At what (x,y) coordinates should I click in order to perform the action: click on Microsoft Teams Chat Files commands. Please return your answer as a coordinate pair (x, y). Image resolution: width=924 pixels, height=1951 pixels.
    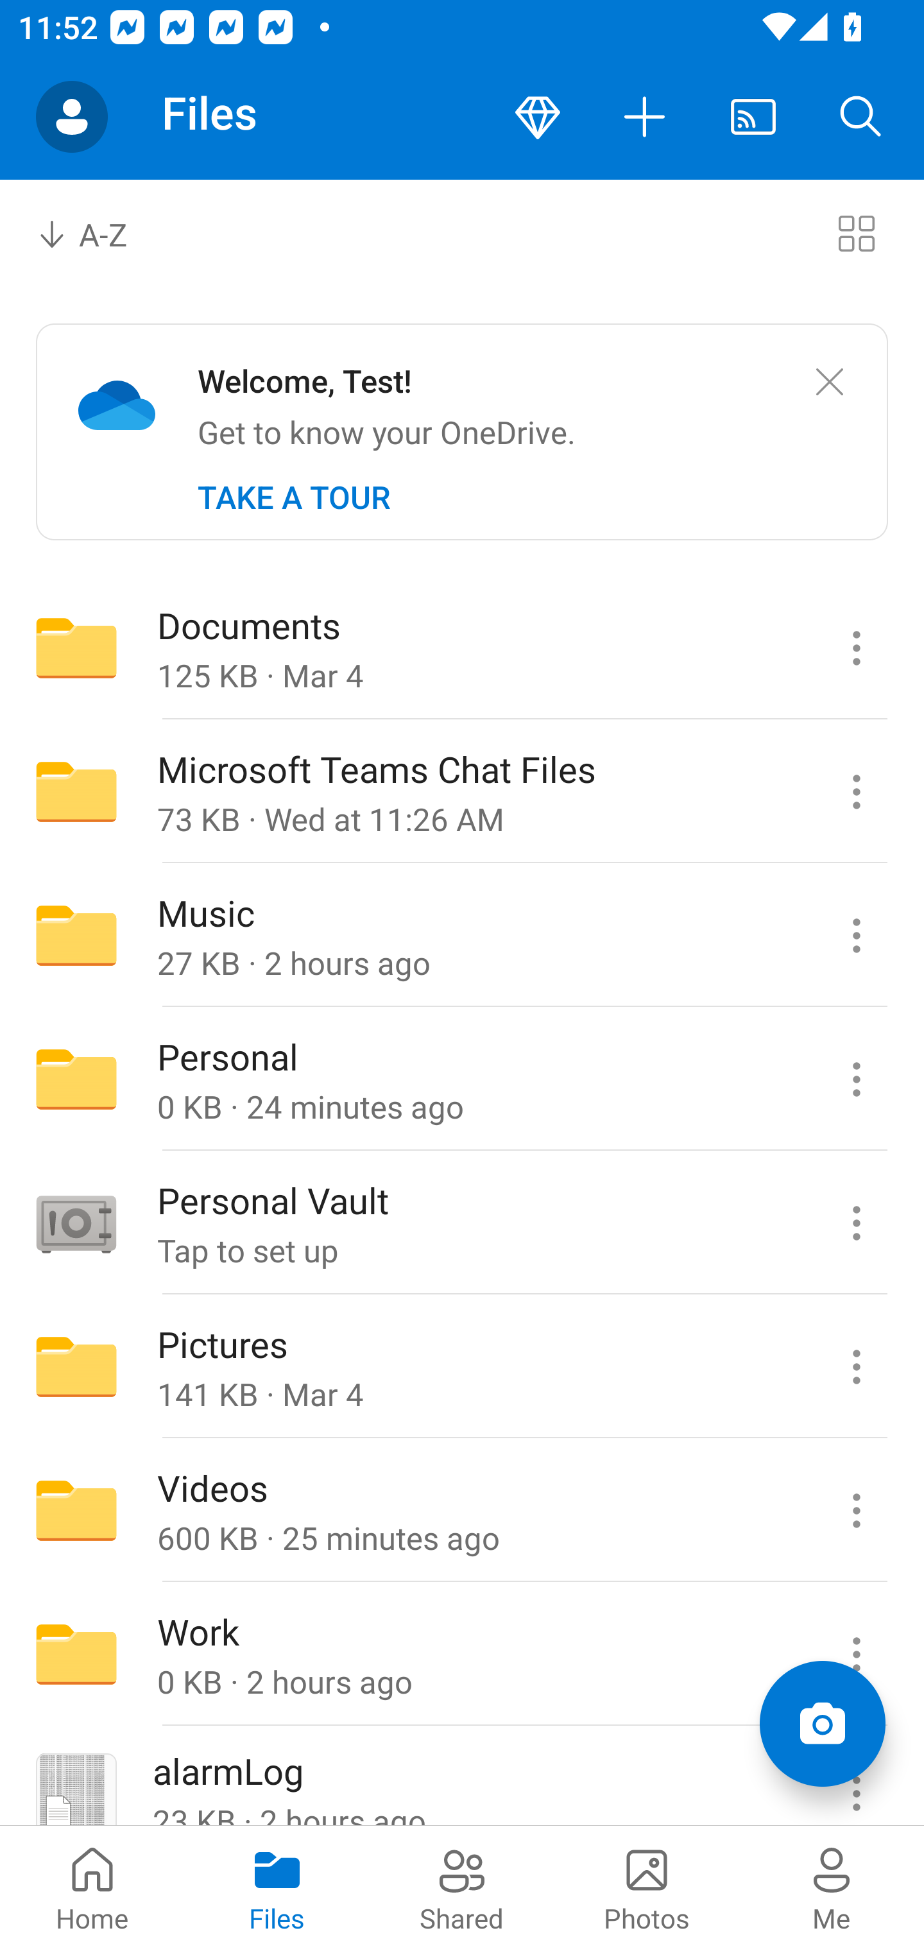
    Looking at the image, I should click on (856, 792).